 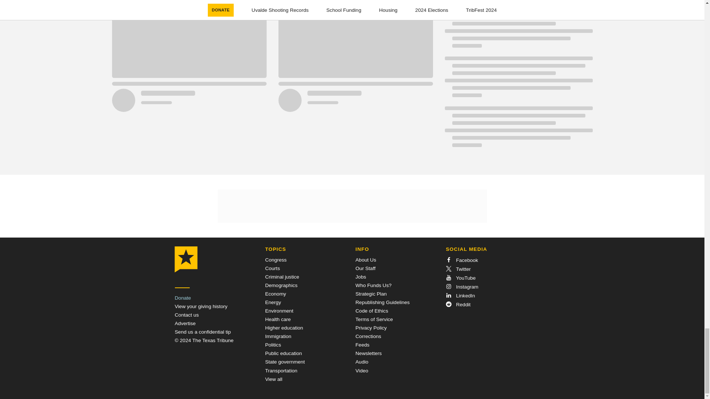 I want to click on Advertise, so click(x=185, y=324).